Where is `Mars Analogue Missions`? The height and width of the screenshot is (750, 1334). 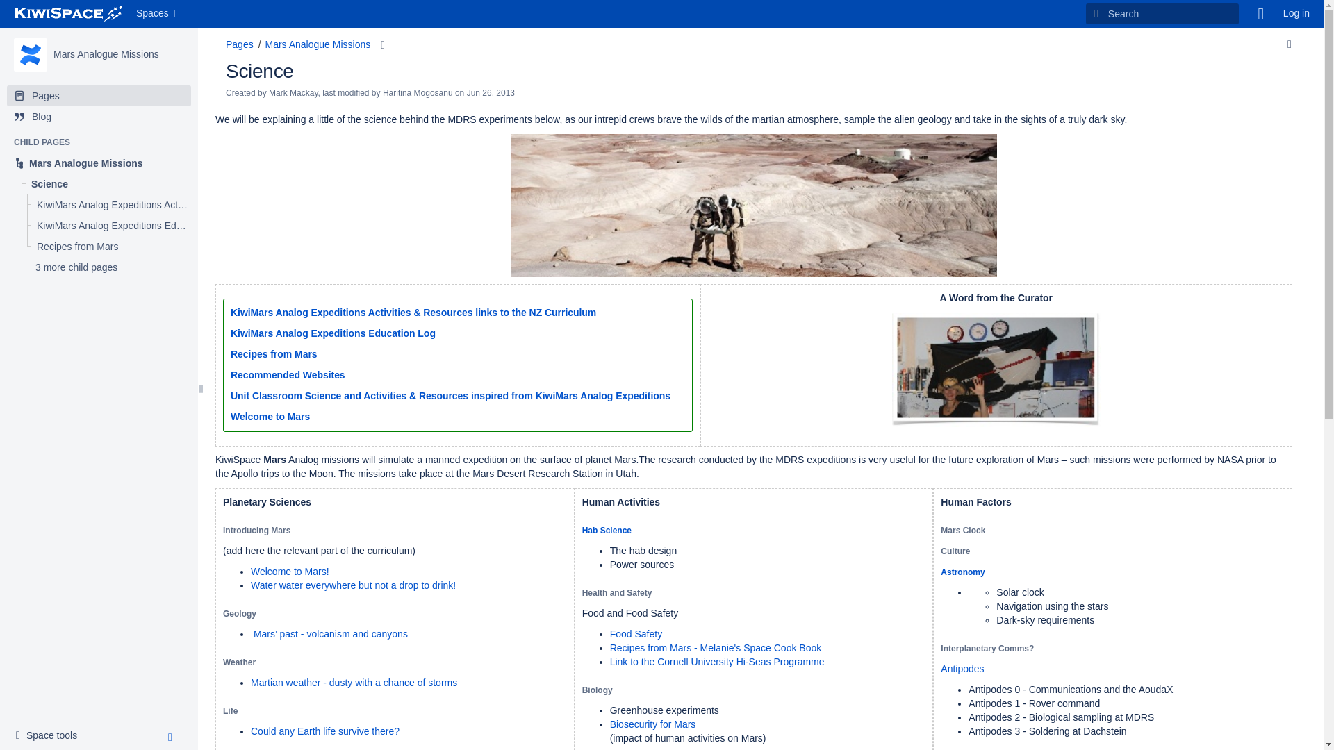
Mars Analogue Missions is located at coordinates (99, 162).